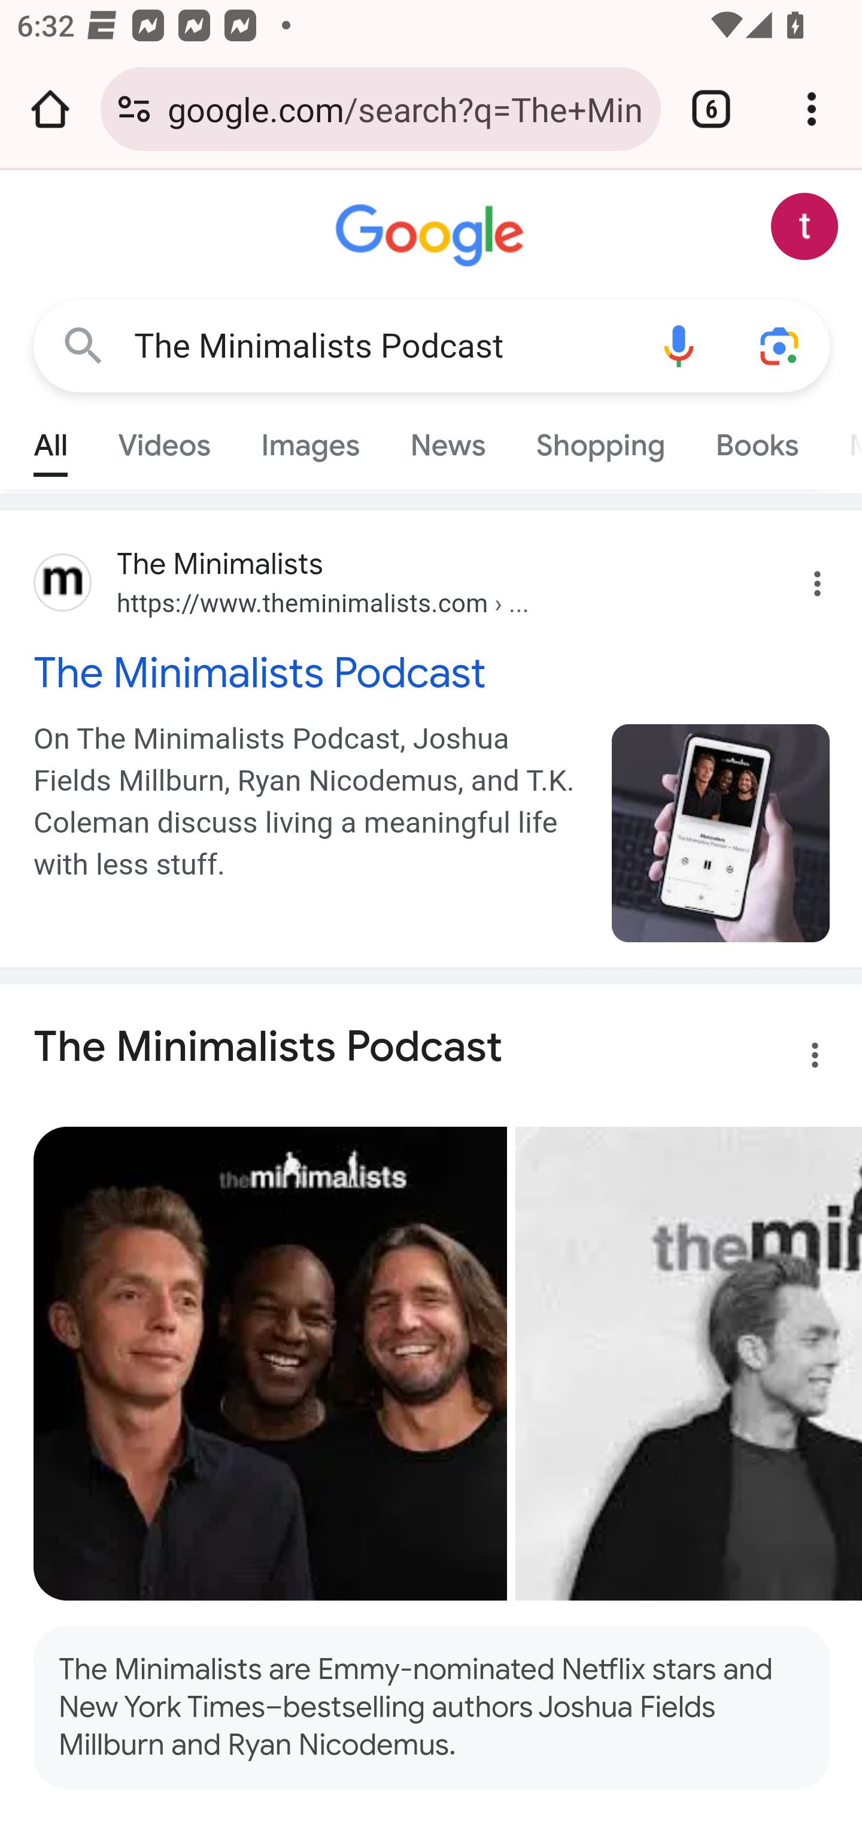 This screenshot has width=862, height=1821. What do you see at coordinates (757, 440) in the screenshot?
I see `Books` at bounding box center [757, 440].